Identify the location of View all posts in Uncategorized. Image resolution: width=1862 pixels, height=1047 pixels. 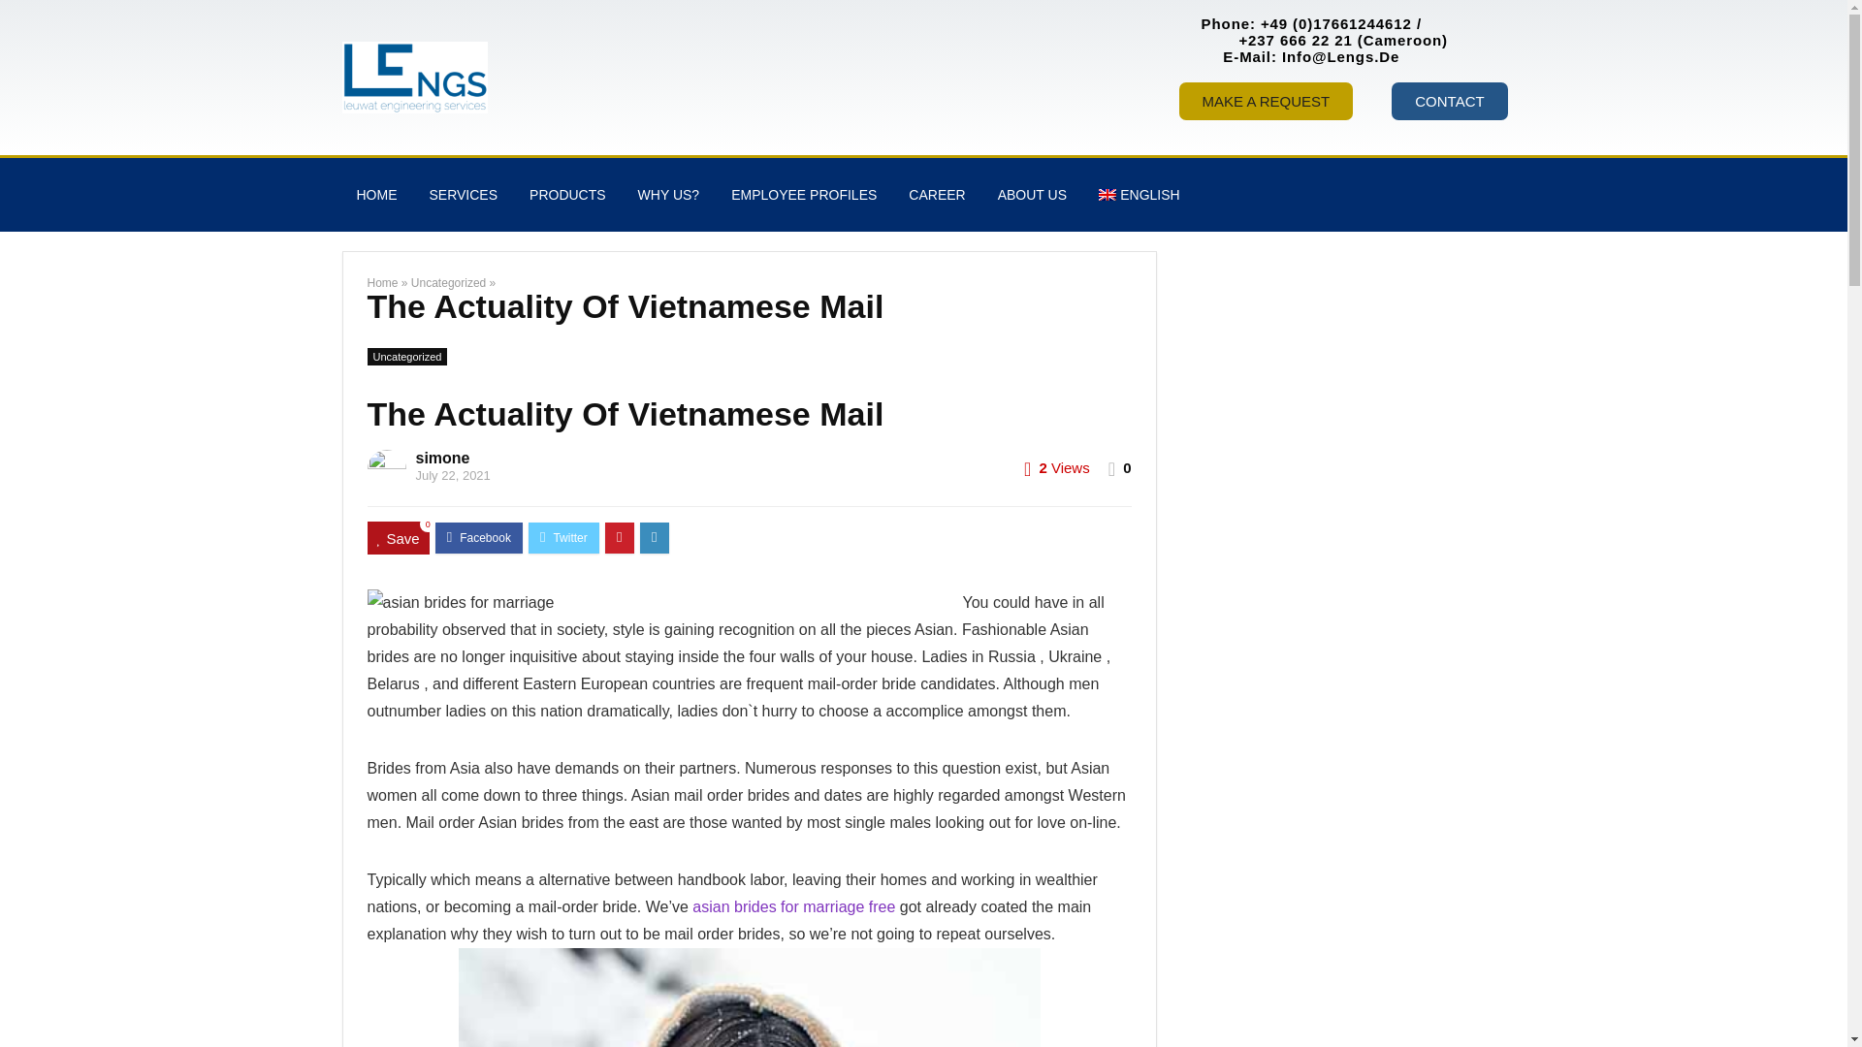
(406, 356).